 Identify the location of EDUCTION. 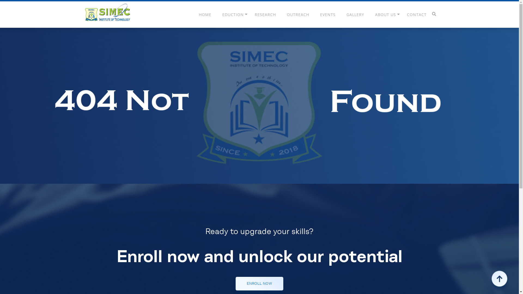
(233, 15).